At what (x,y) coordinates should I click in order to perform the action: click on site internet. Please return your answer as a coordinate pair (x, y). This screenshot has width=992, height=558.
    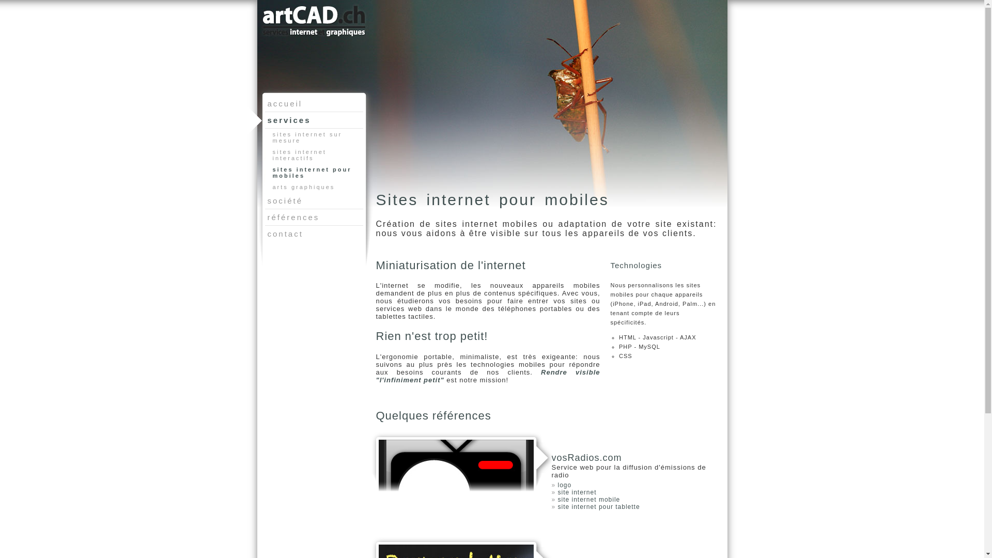
    Looking at the image, I should click on (578, 492).